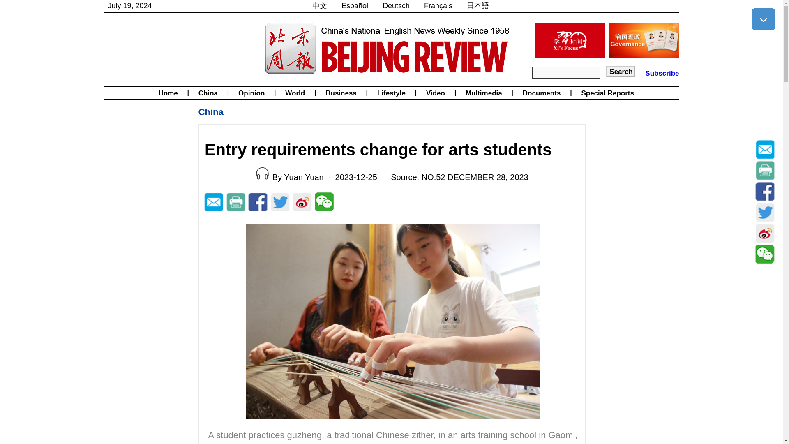 This screenshot has height=444, width=789. I want to click on Home, so click(168, 93).